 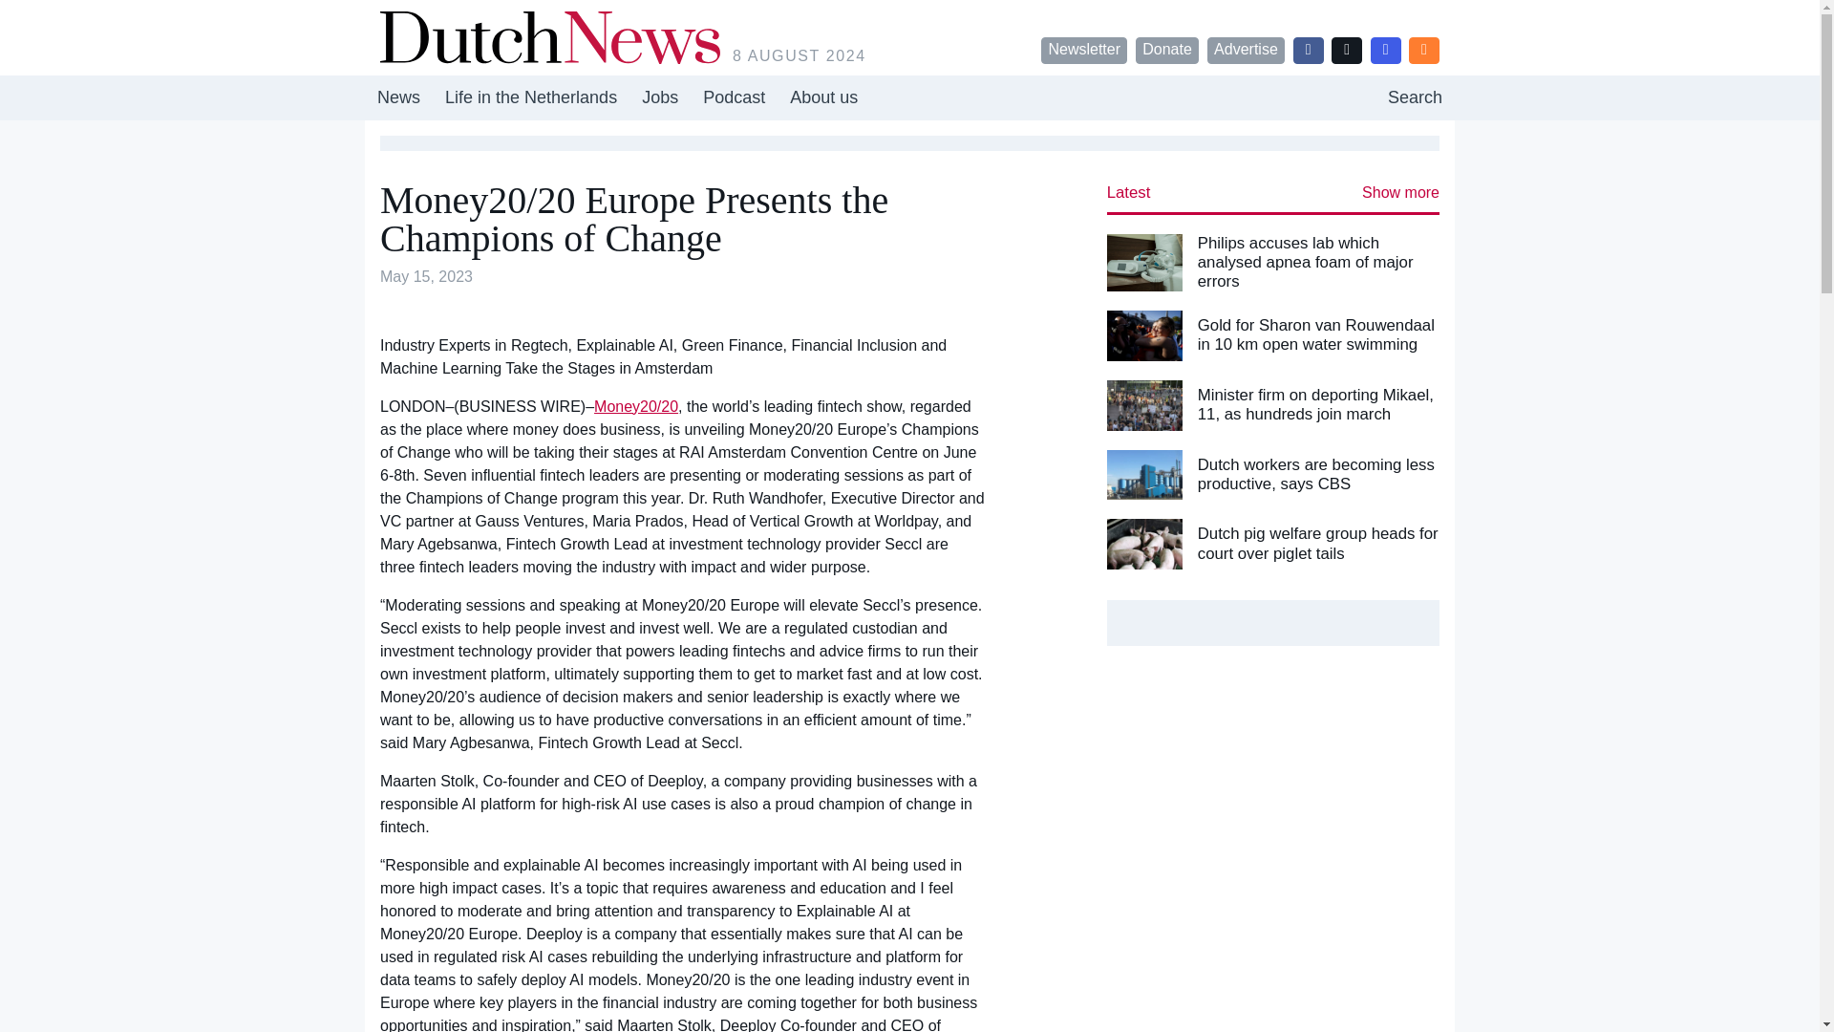 What do you see at coordinates (1084, 50) in the screenshot?
I see `Newsletter` at bounding box center [1084, 50].